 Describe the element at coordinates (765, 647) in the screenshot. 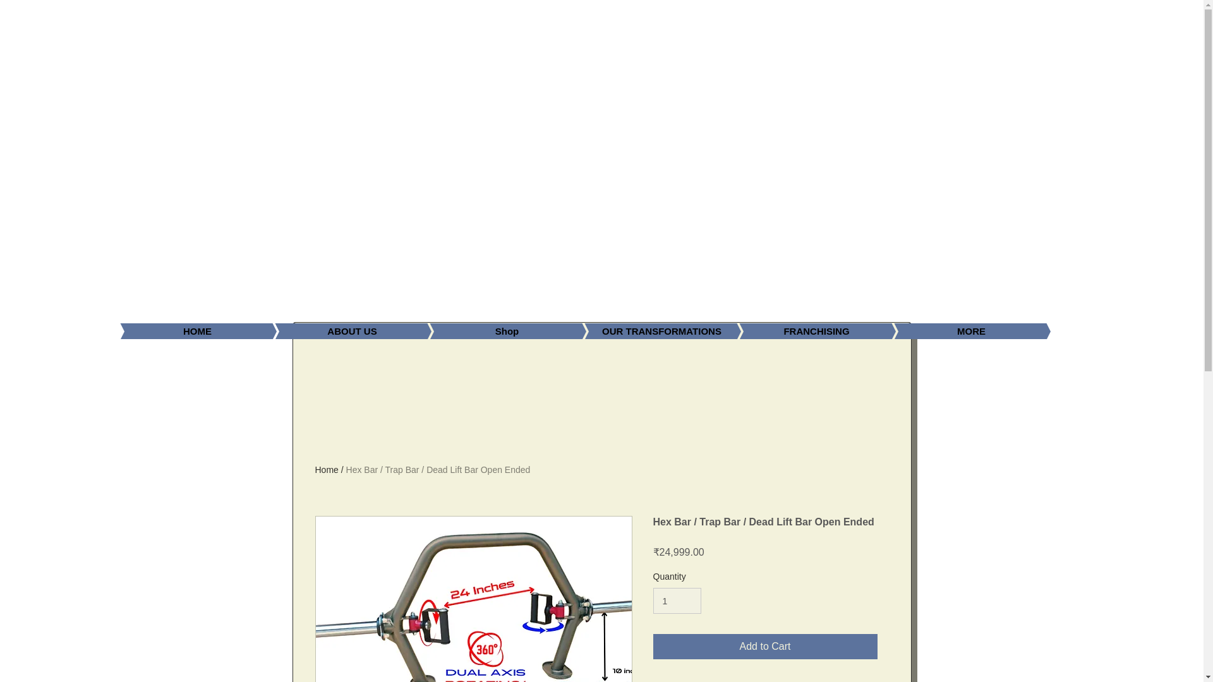

I see `Add to Cart` at that location.